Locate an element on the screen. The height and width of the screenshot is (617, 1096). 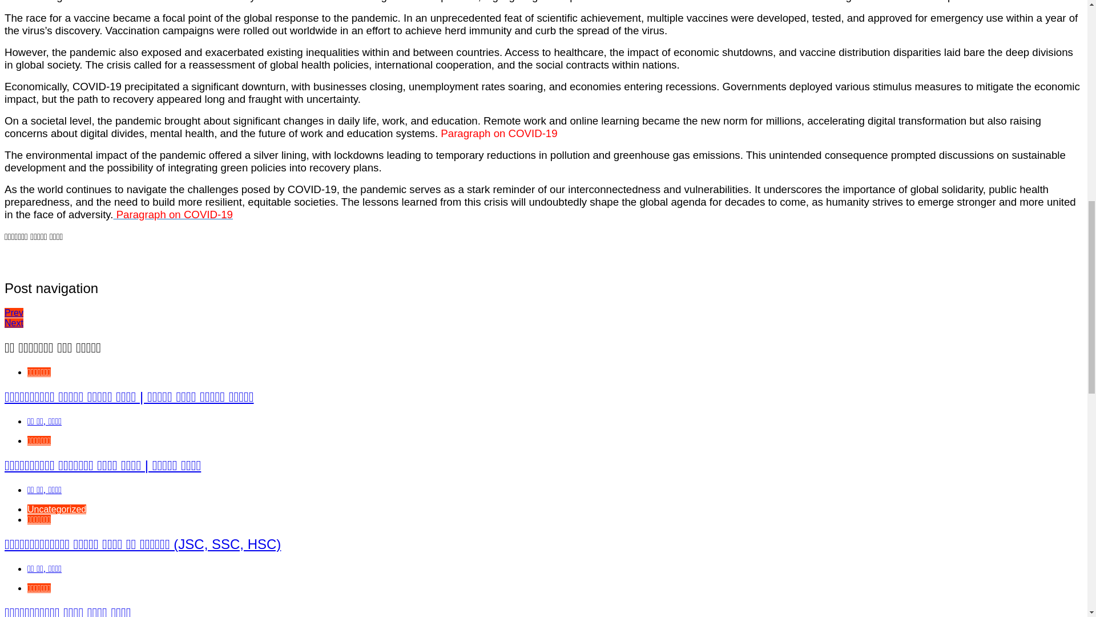
Paragraph on COVID-19 is located at coordinates (172, 214).